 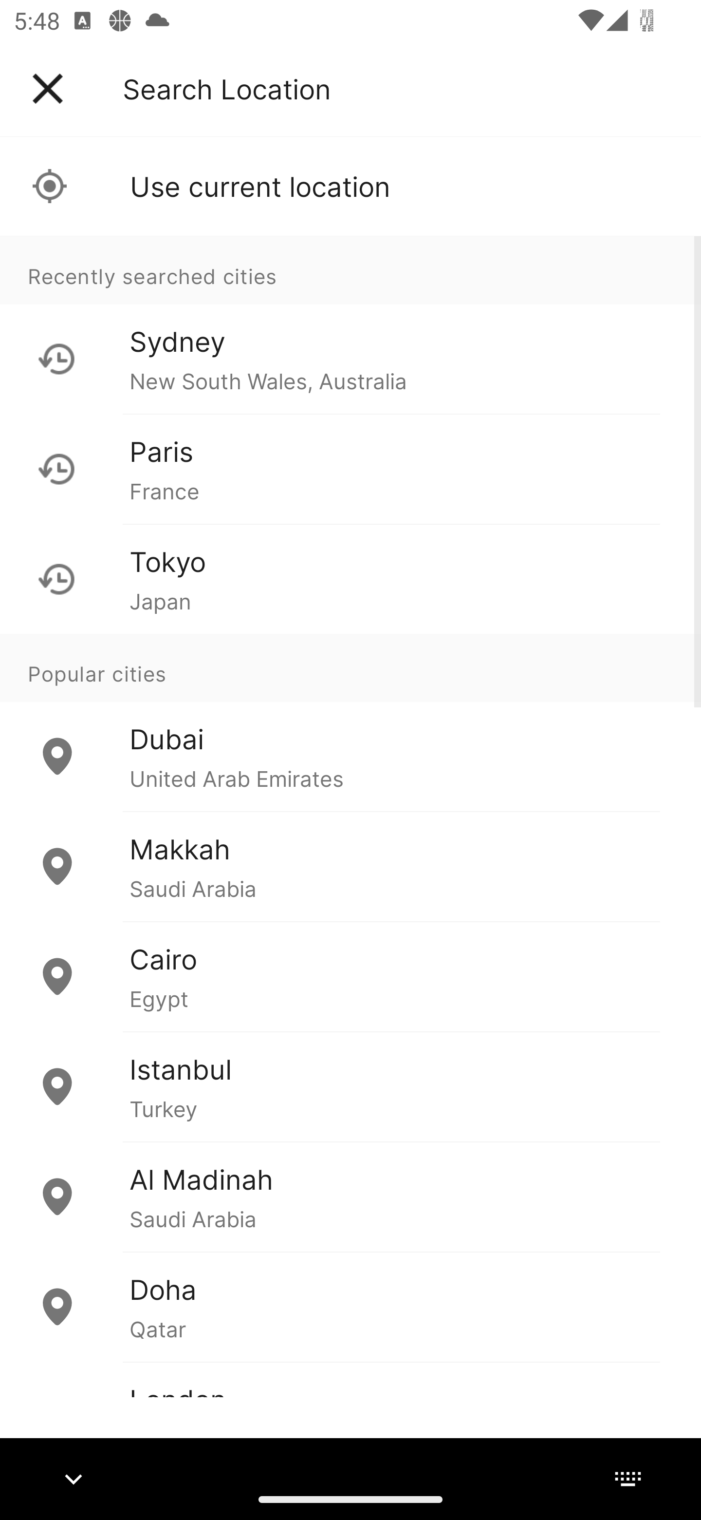 I want to click on Popular cities Dubai United Arab Emirates, so click(x=350, y=723).